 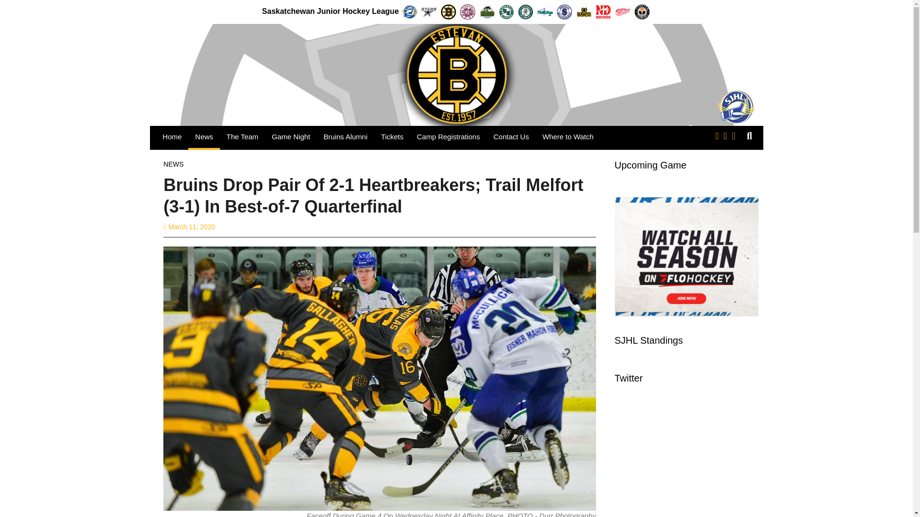 What do you see at coordinates (545, 11) in the screenshot?
I see `Melfort Mustangs` at bounding box center [545, 11].